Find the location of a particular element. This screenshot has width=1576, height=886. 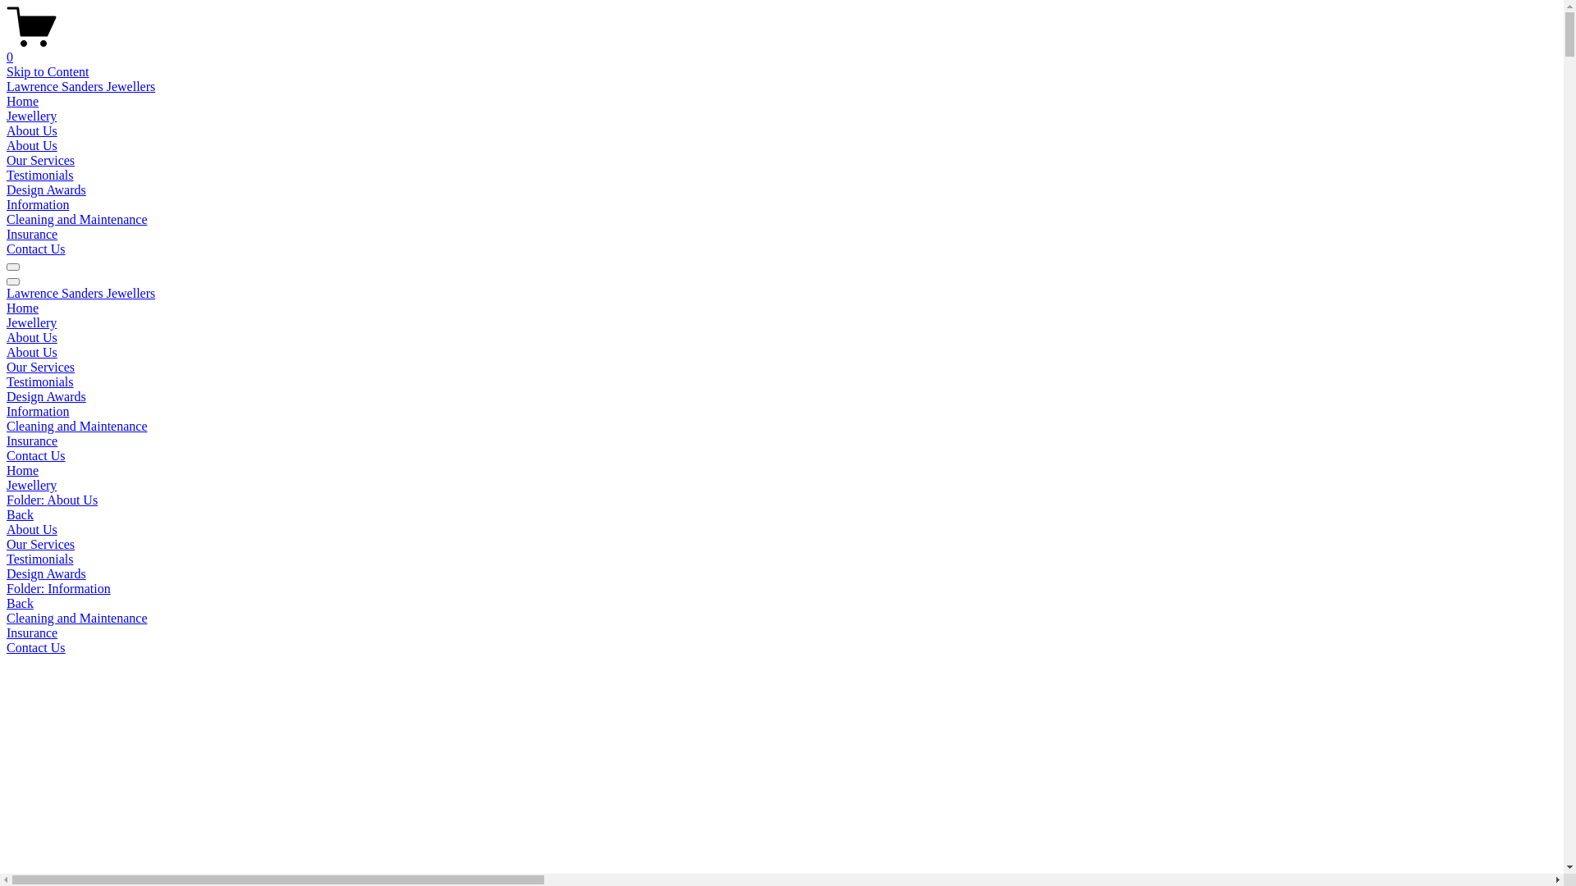

About Us is located at coordinates (32, 353).